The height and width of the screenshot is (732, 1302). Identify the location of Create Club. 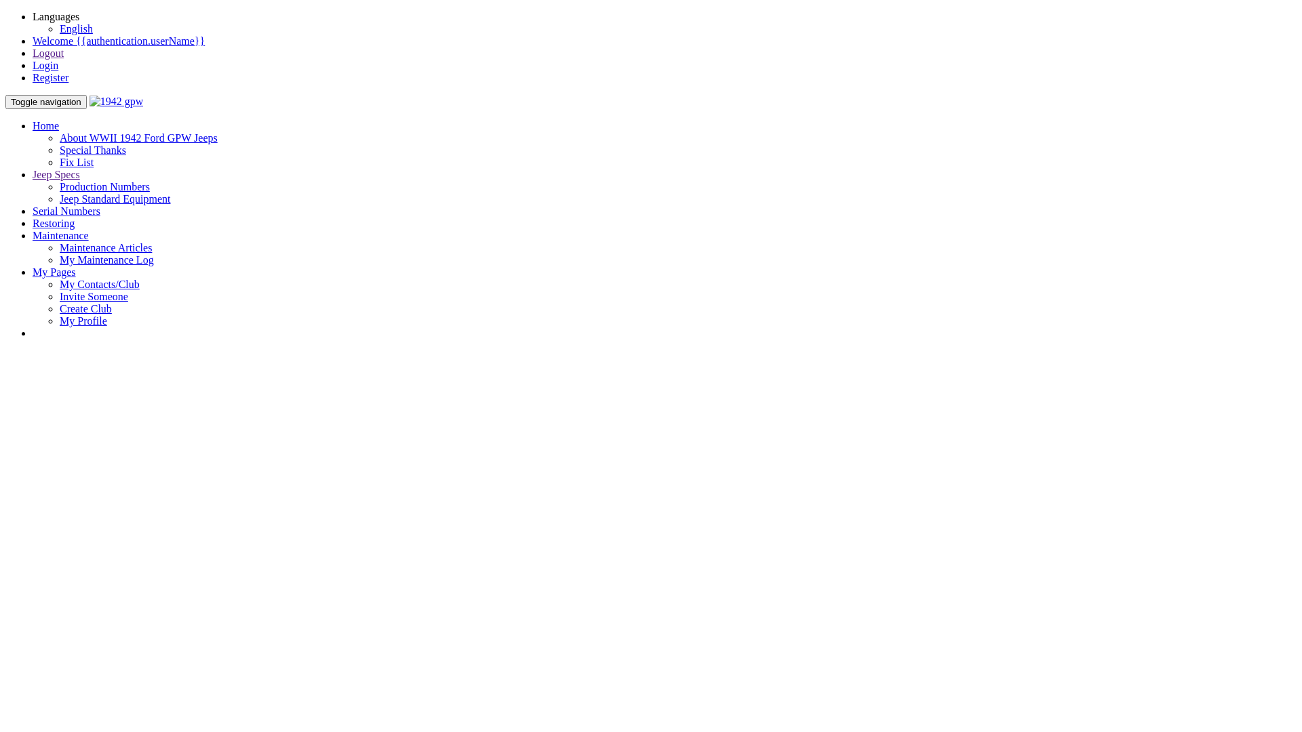
(85, 308).